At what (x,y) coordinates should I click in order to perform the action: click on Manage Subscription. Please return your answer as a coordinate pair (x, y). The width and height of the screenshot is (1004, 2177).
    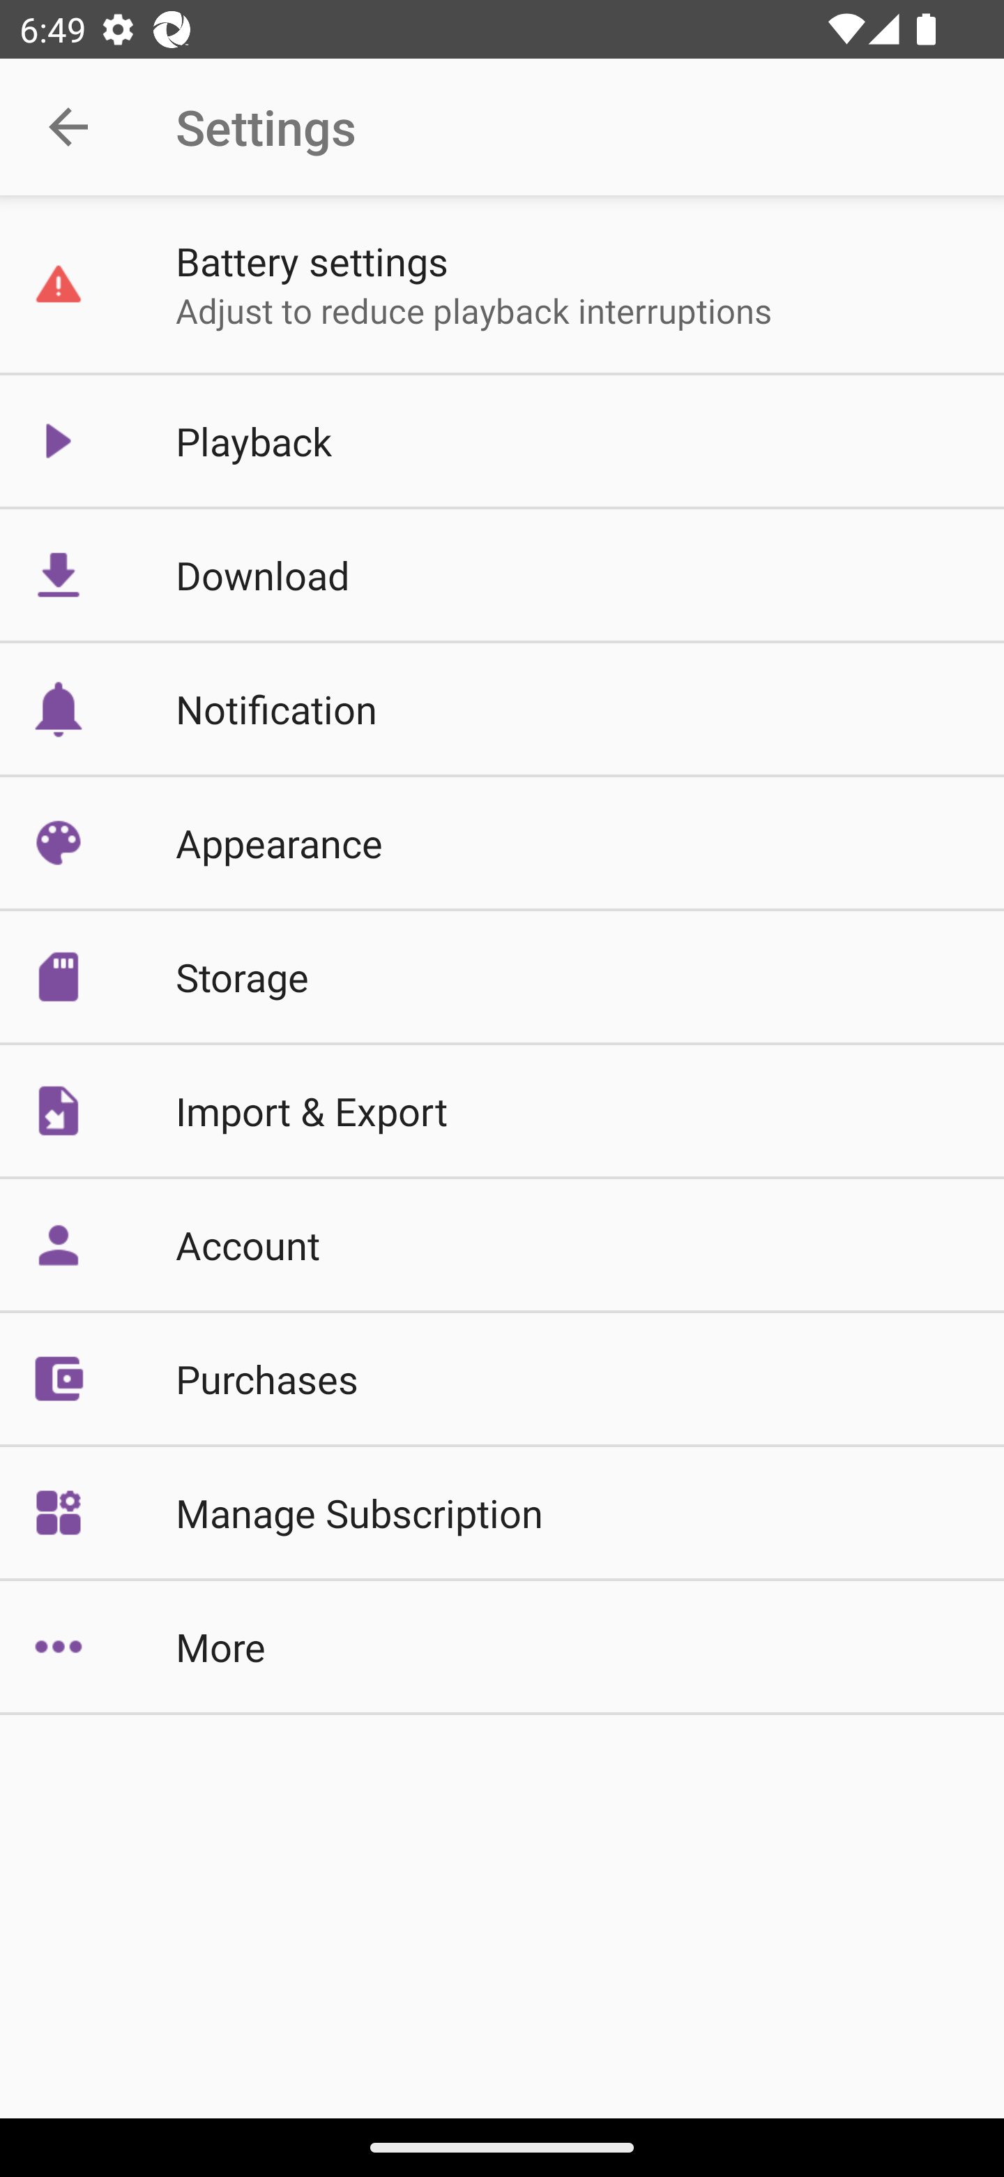
    Looking at the image, I should click on (502, 1513).